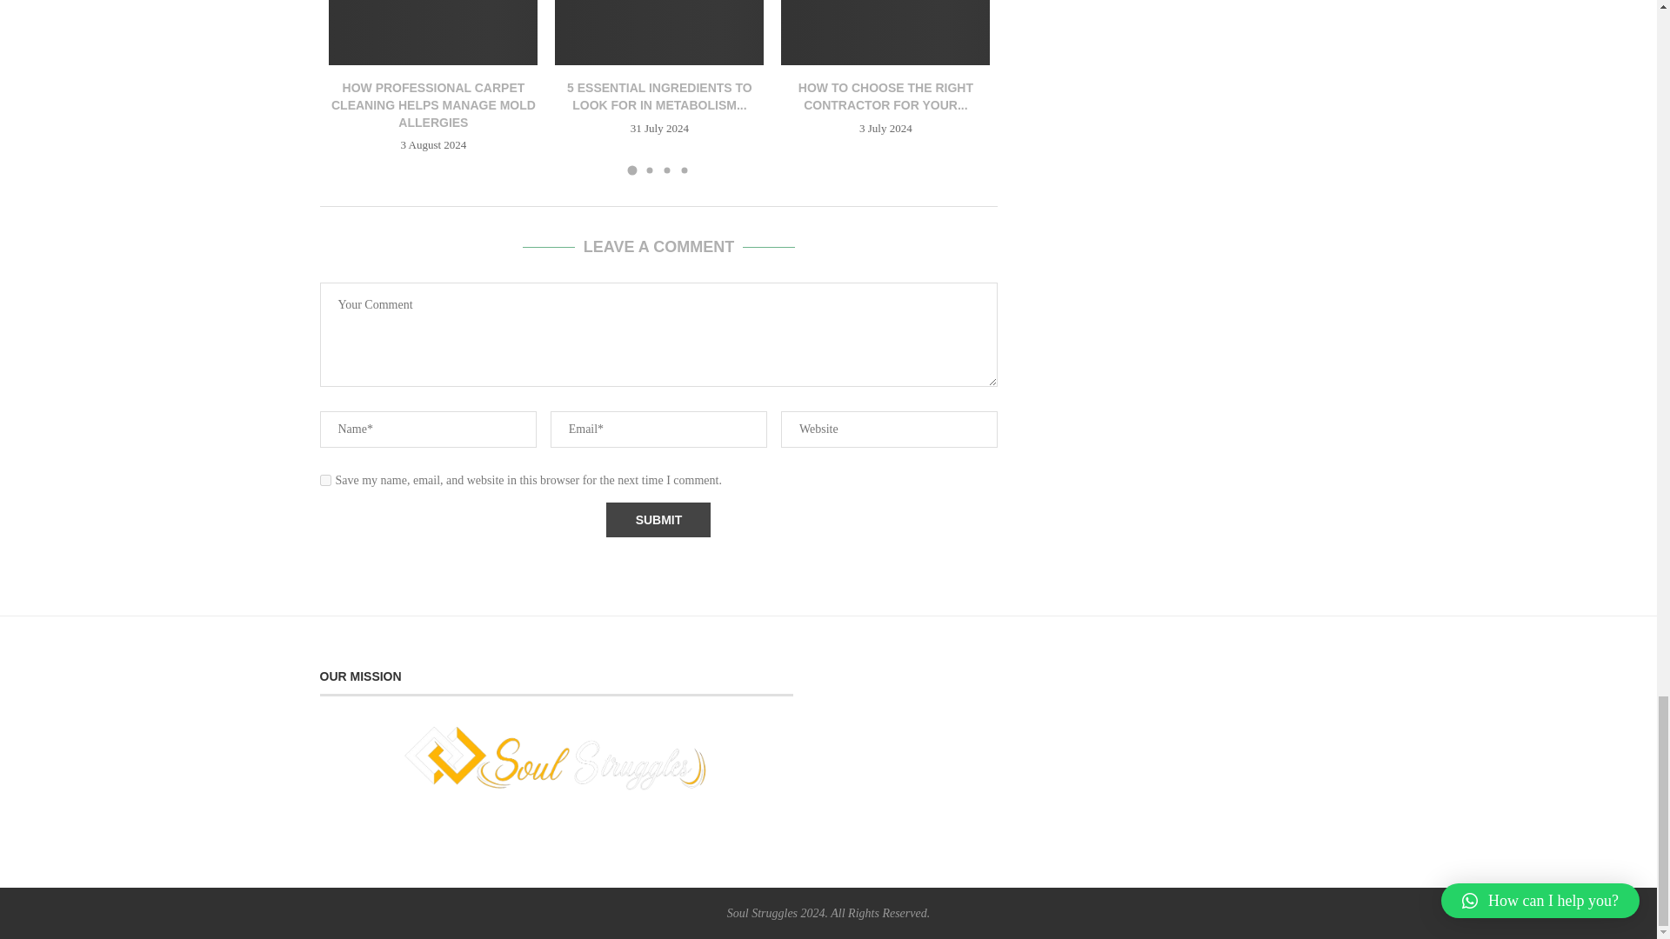 Image resolution: width=1670 pixels, height=939 pixels. What do you see at coordinates (325, 480) in the screenshot?
I see `yes` at bounding box center [325, 480].